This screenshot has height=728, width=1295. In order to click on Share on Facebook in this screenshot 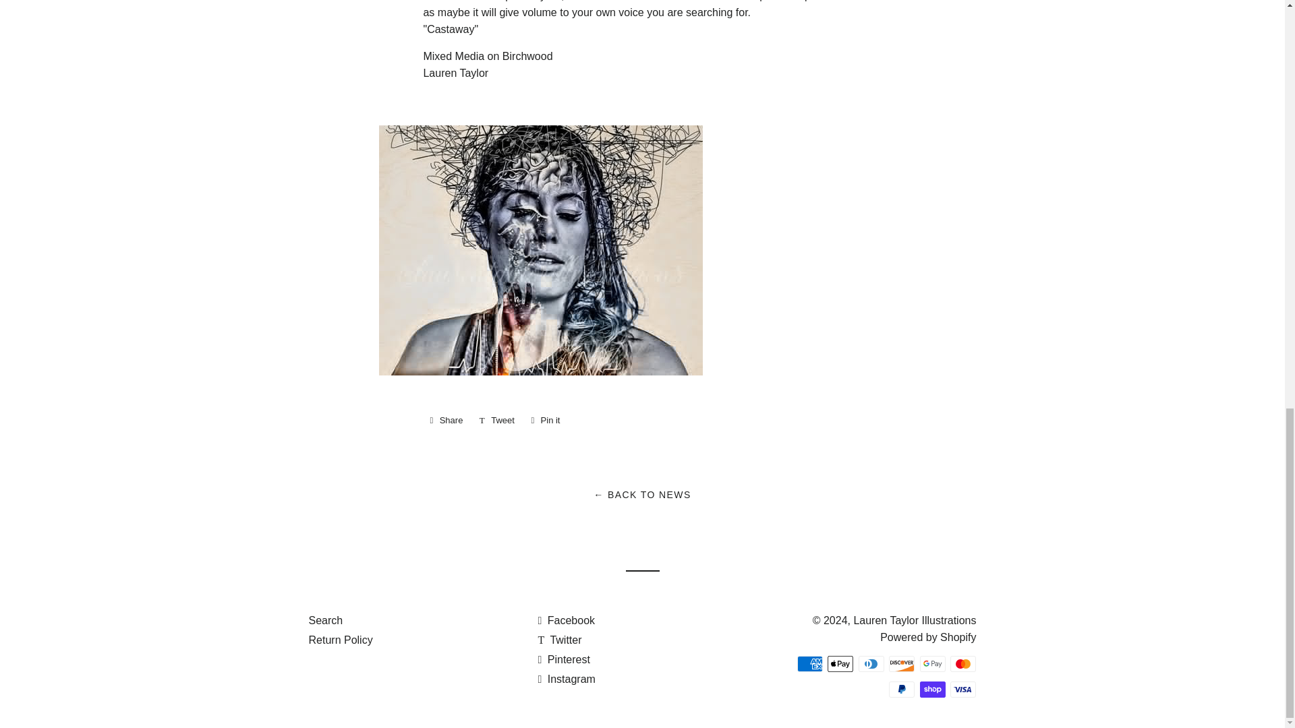, I will do `click(446, 421)`.